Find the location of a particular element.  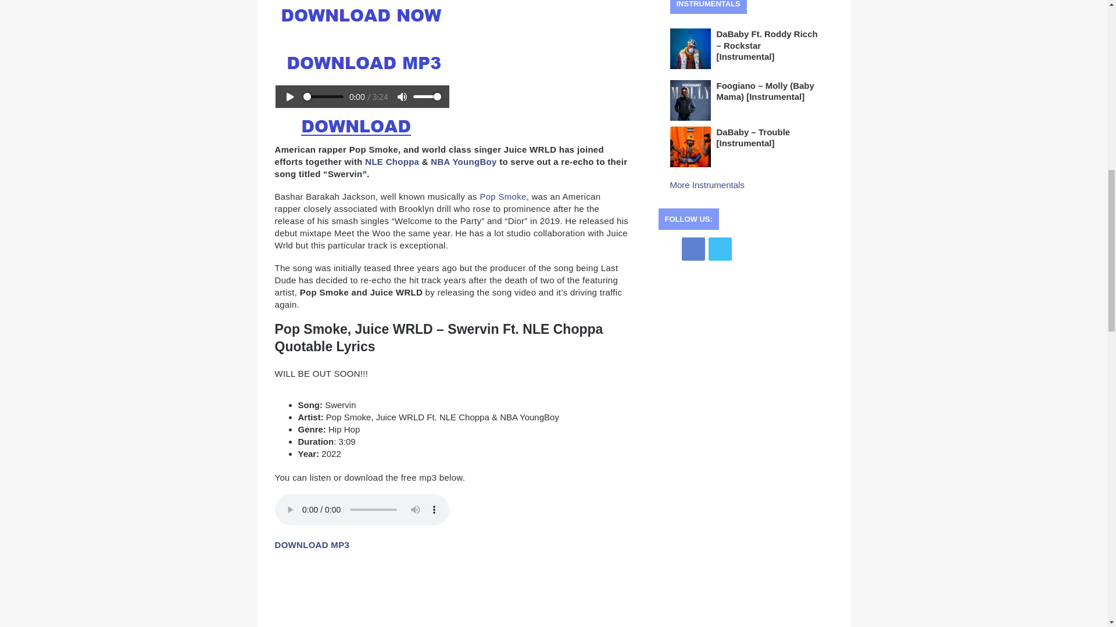

NLE Choppa is located at coordinates (392, 161).